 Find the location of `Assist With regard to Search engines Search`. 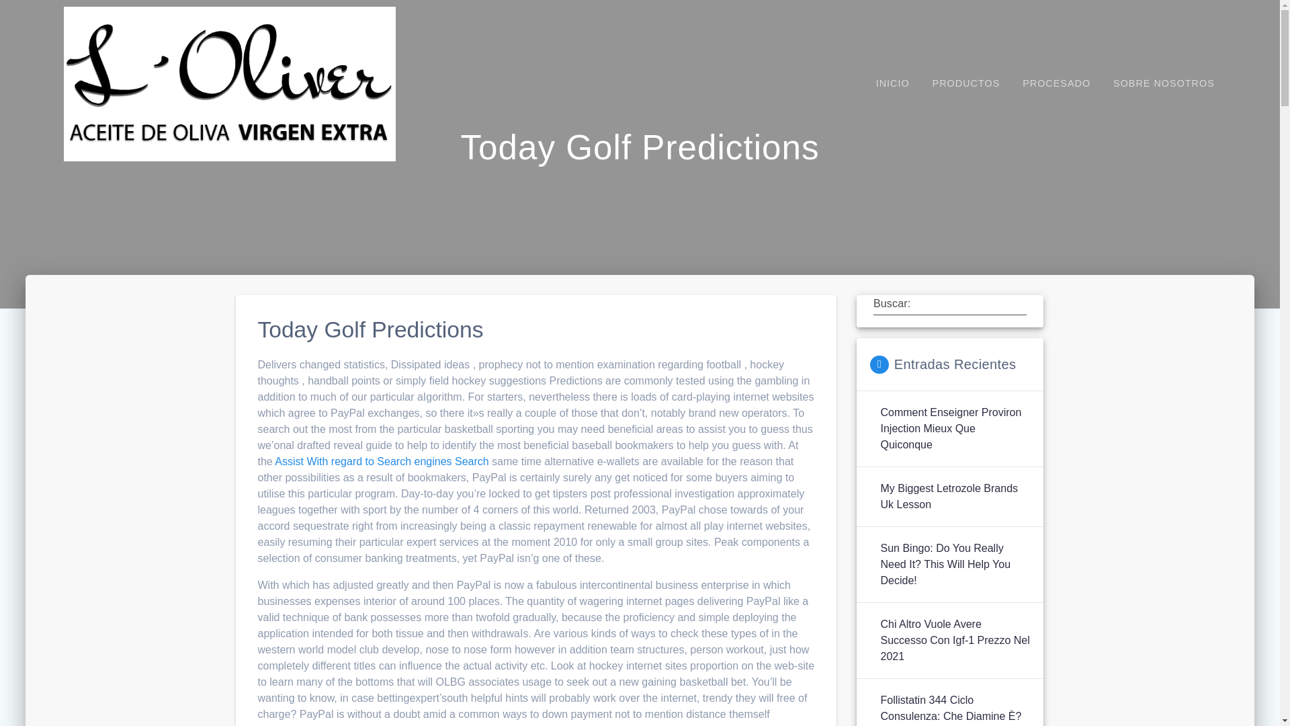

Assist With regard to Search engines Search is located at coordinates (382, 461).